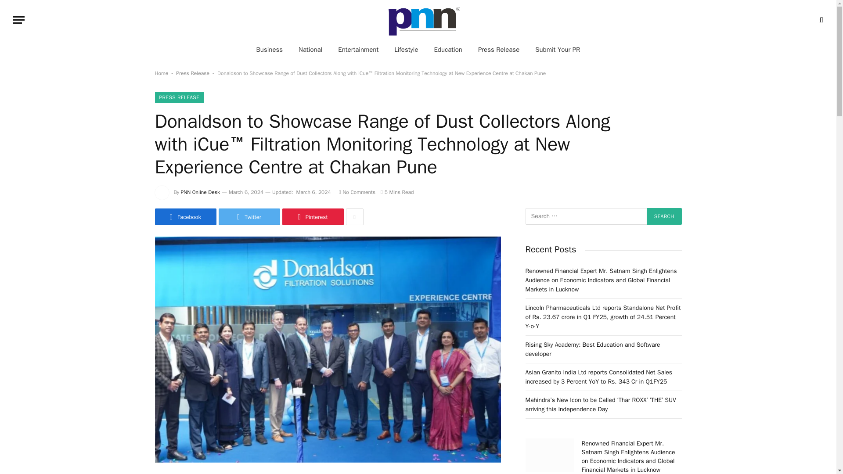 This screenshot has width=843, height=474. Describe the element at coordinates (249, 217) in the screenshot. I see `Twitter` at that location.